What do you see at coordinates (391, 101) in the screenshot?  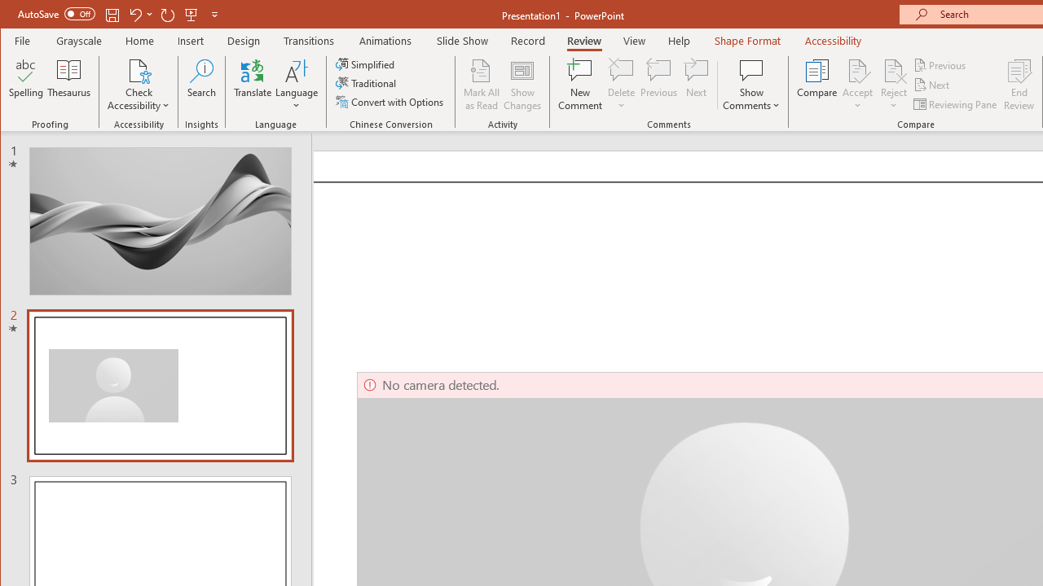 I see `Convert with Options...` at bounding box center [391, 101].